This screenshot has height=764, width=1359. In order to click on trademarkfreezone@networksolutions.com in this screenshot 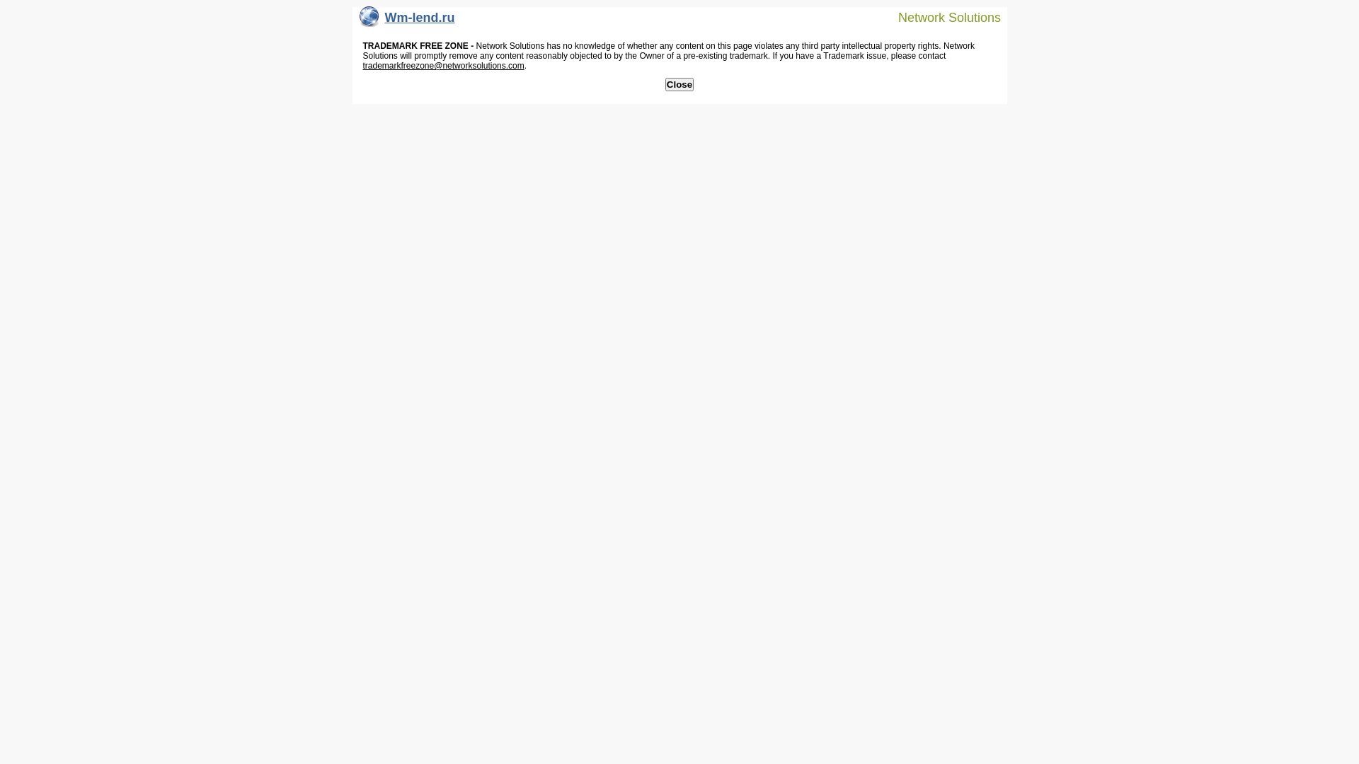, I will do `click(443, 66)`.